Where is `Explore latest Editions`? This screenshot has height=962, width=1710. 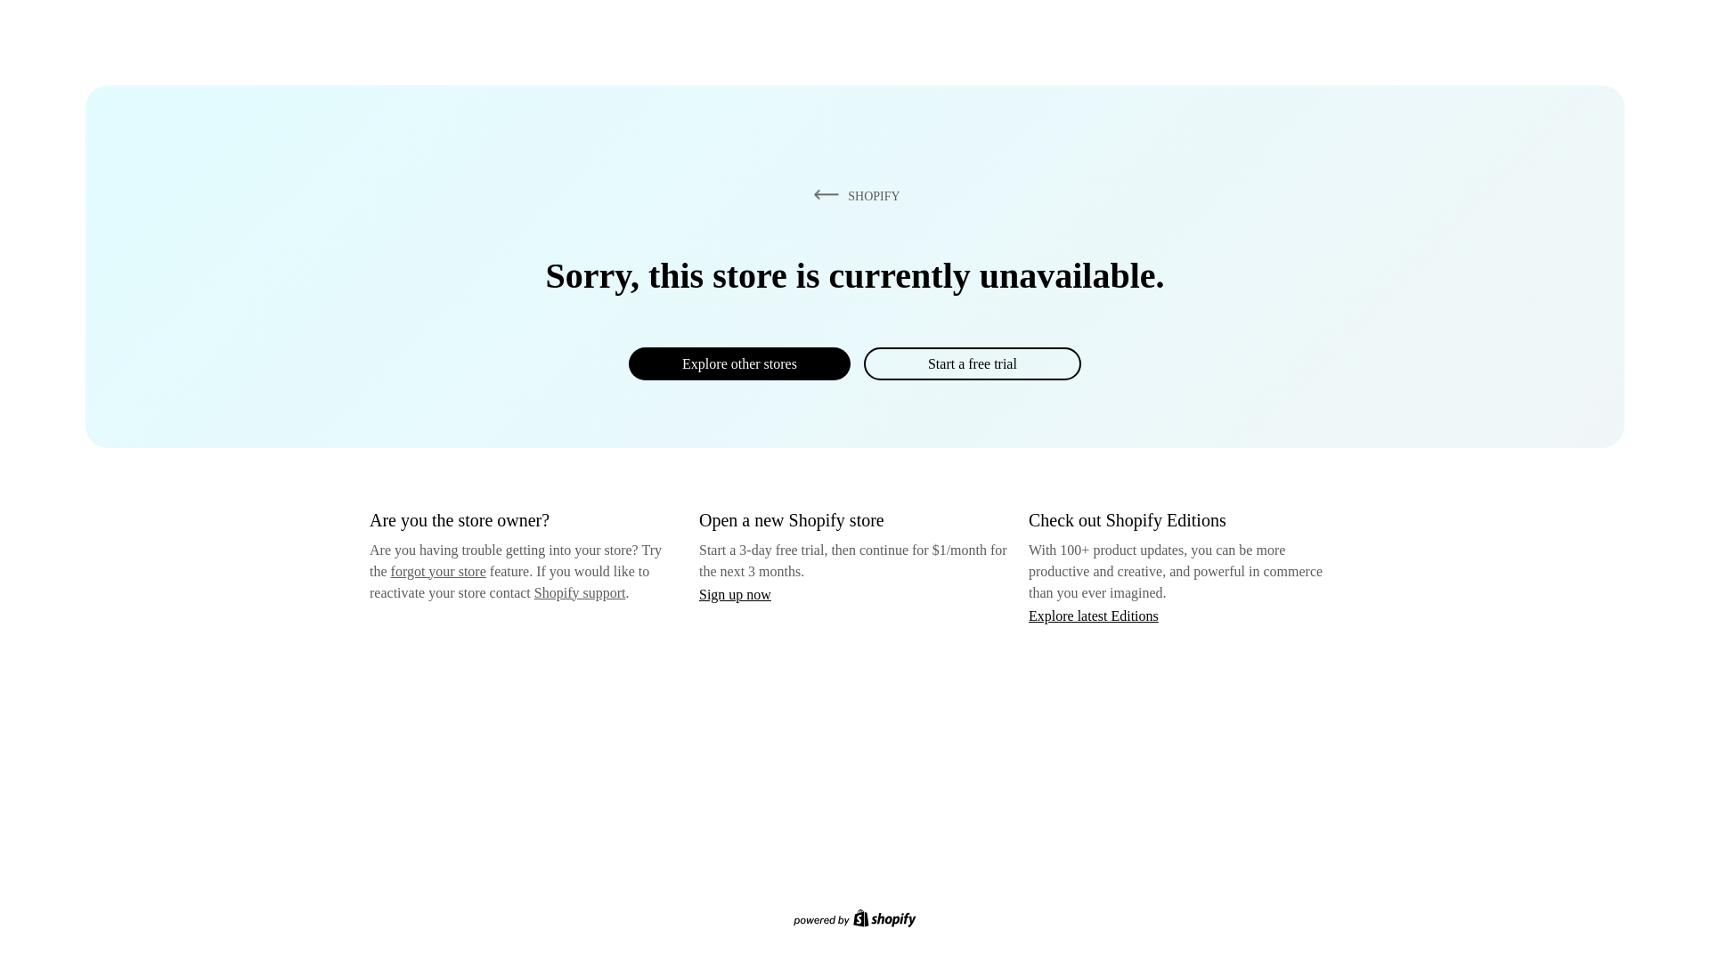 Explore latest Editions is located at coordinates (1094, 615).